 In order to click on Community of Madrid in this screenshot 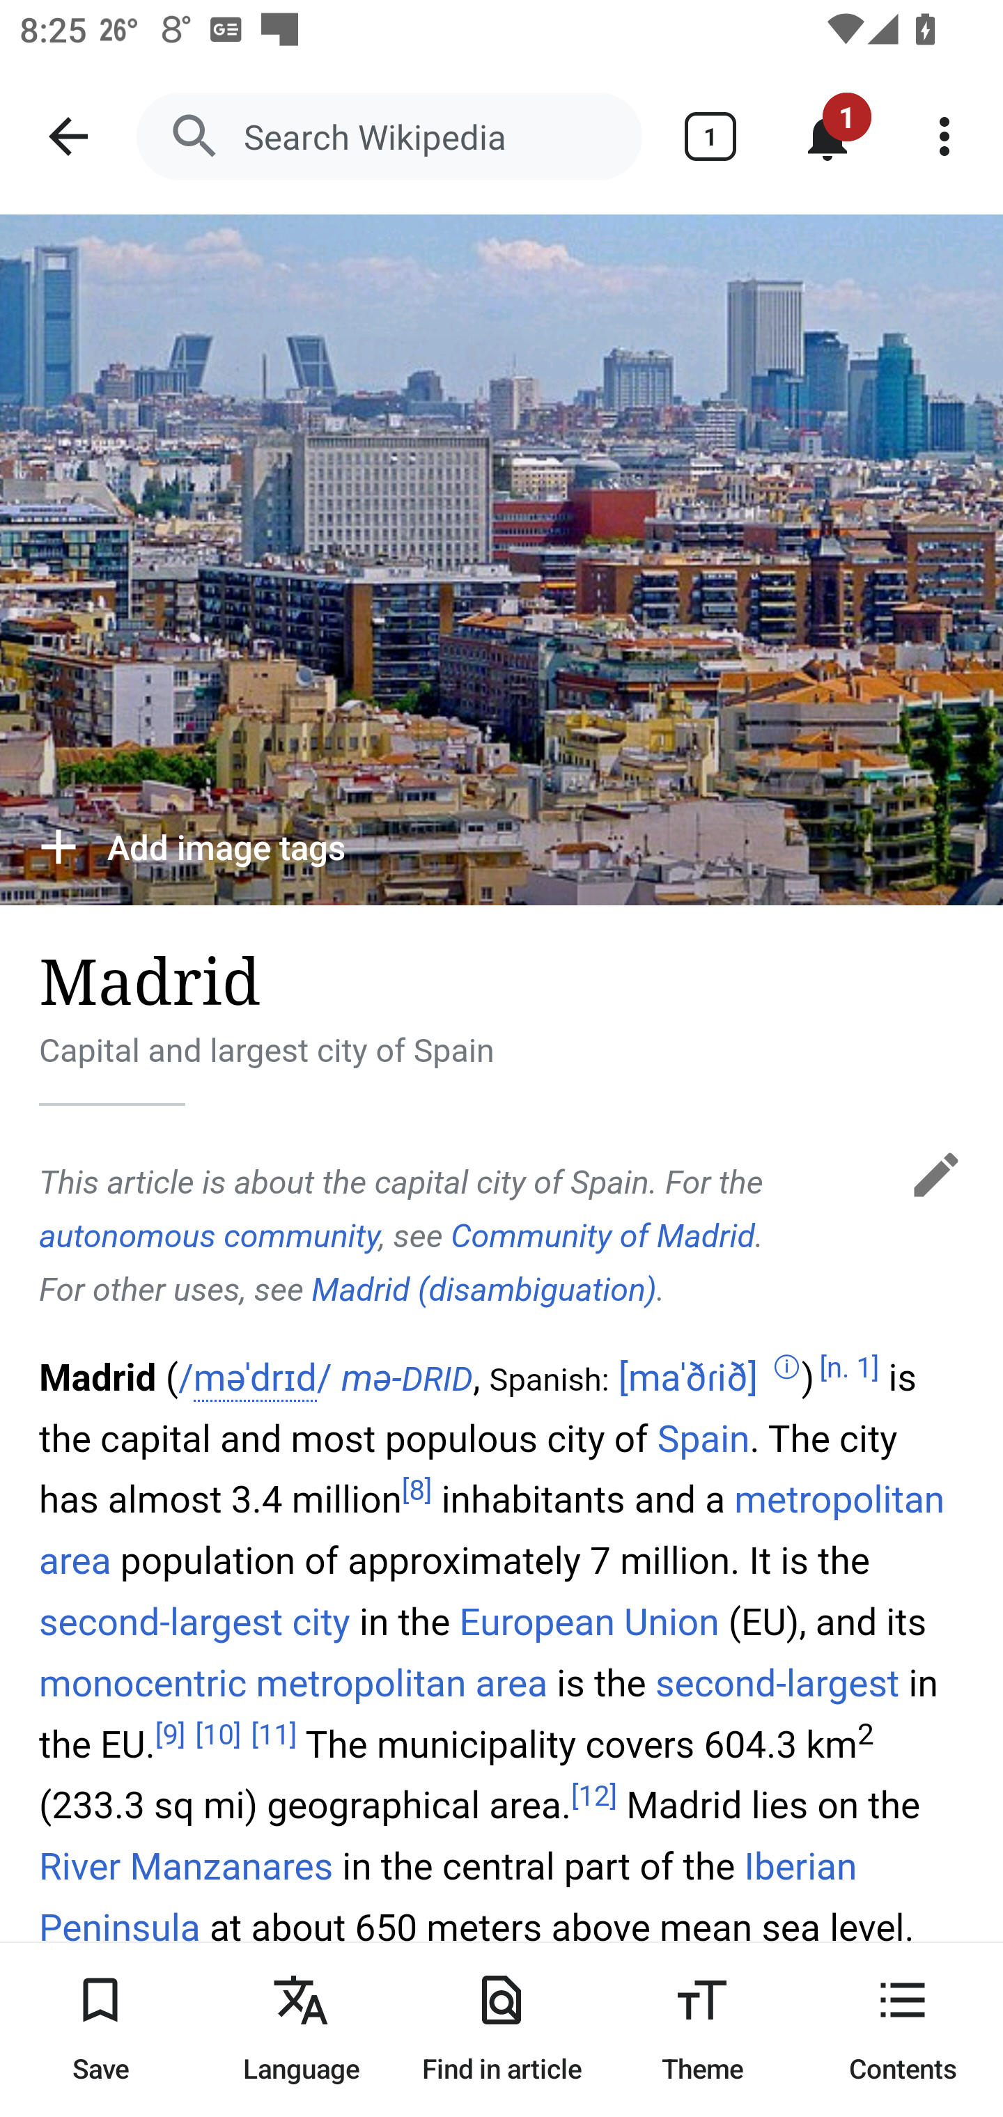, I will do `click(602, 1235)`.